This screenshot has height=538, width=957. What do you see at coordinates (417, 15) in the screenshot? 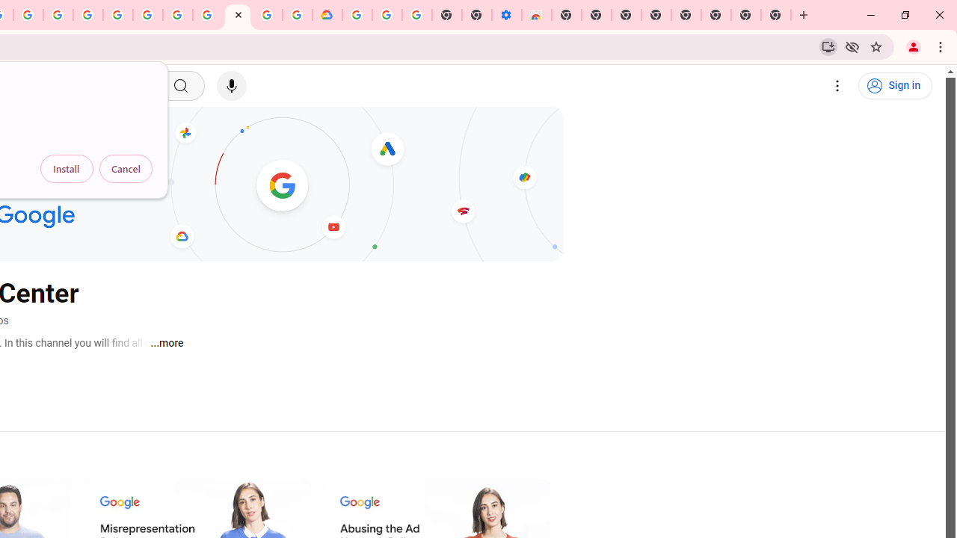
I see `Turn cookies on or off - Computer - Google Account Help` at bounding box center [417, 15].